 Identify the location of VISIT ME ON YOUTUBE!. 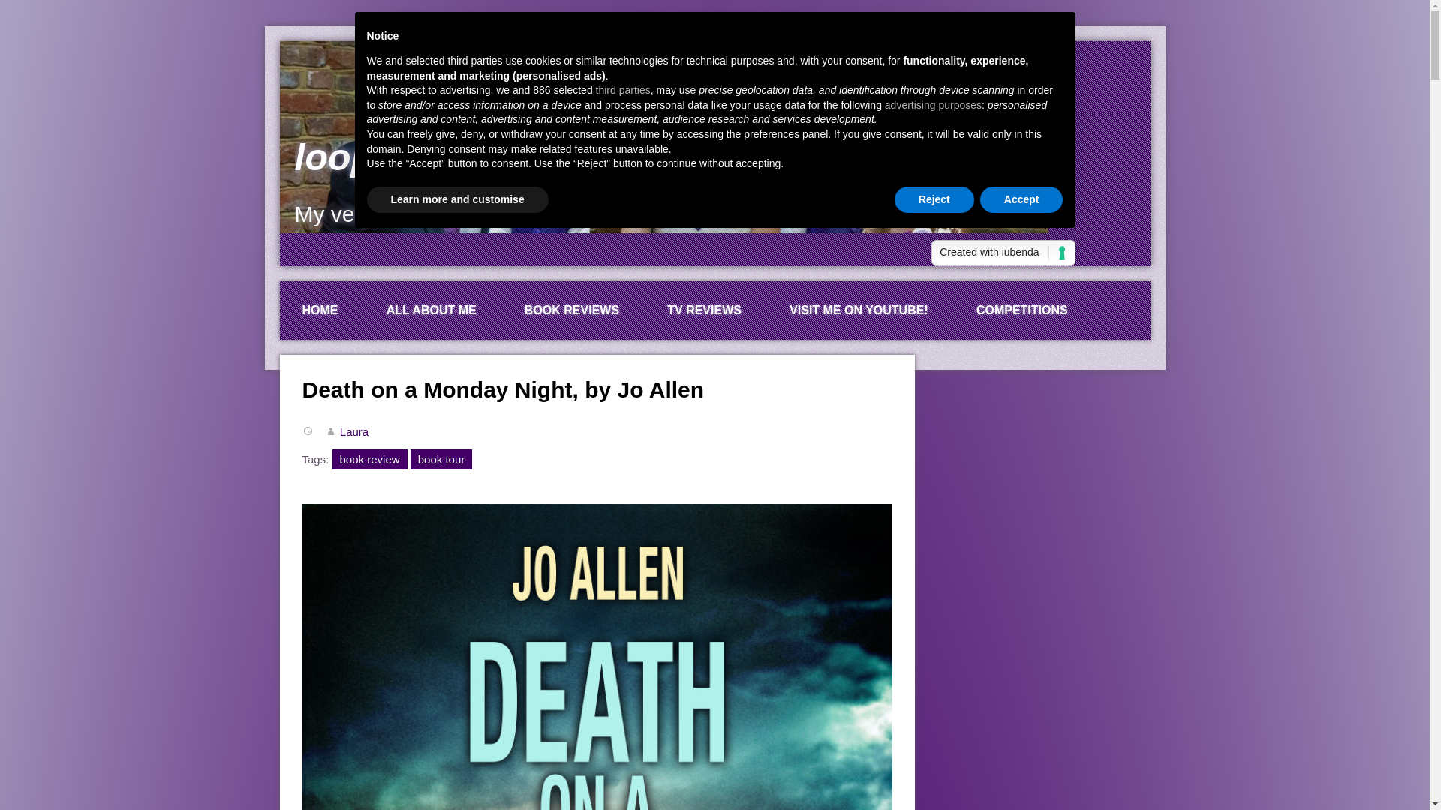
(859, 310).